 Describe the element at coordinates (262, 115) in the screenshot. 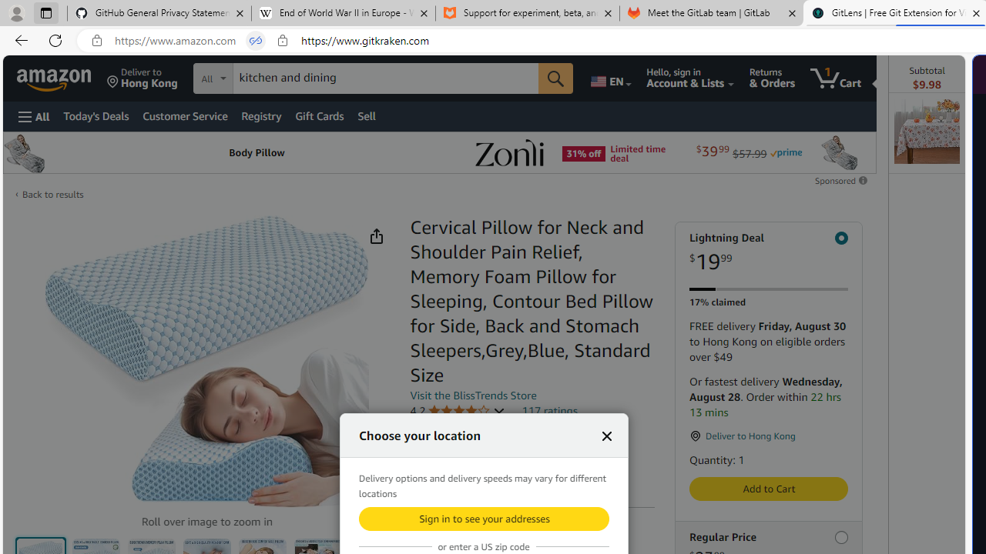

I see `Registry` at that location.